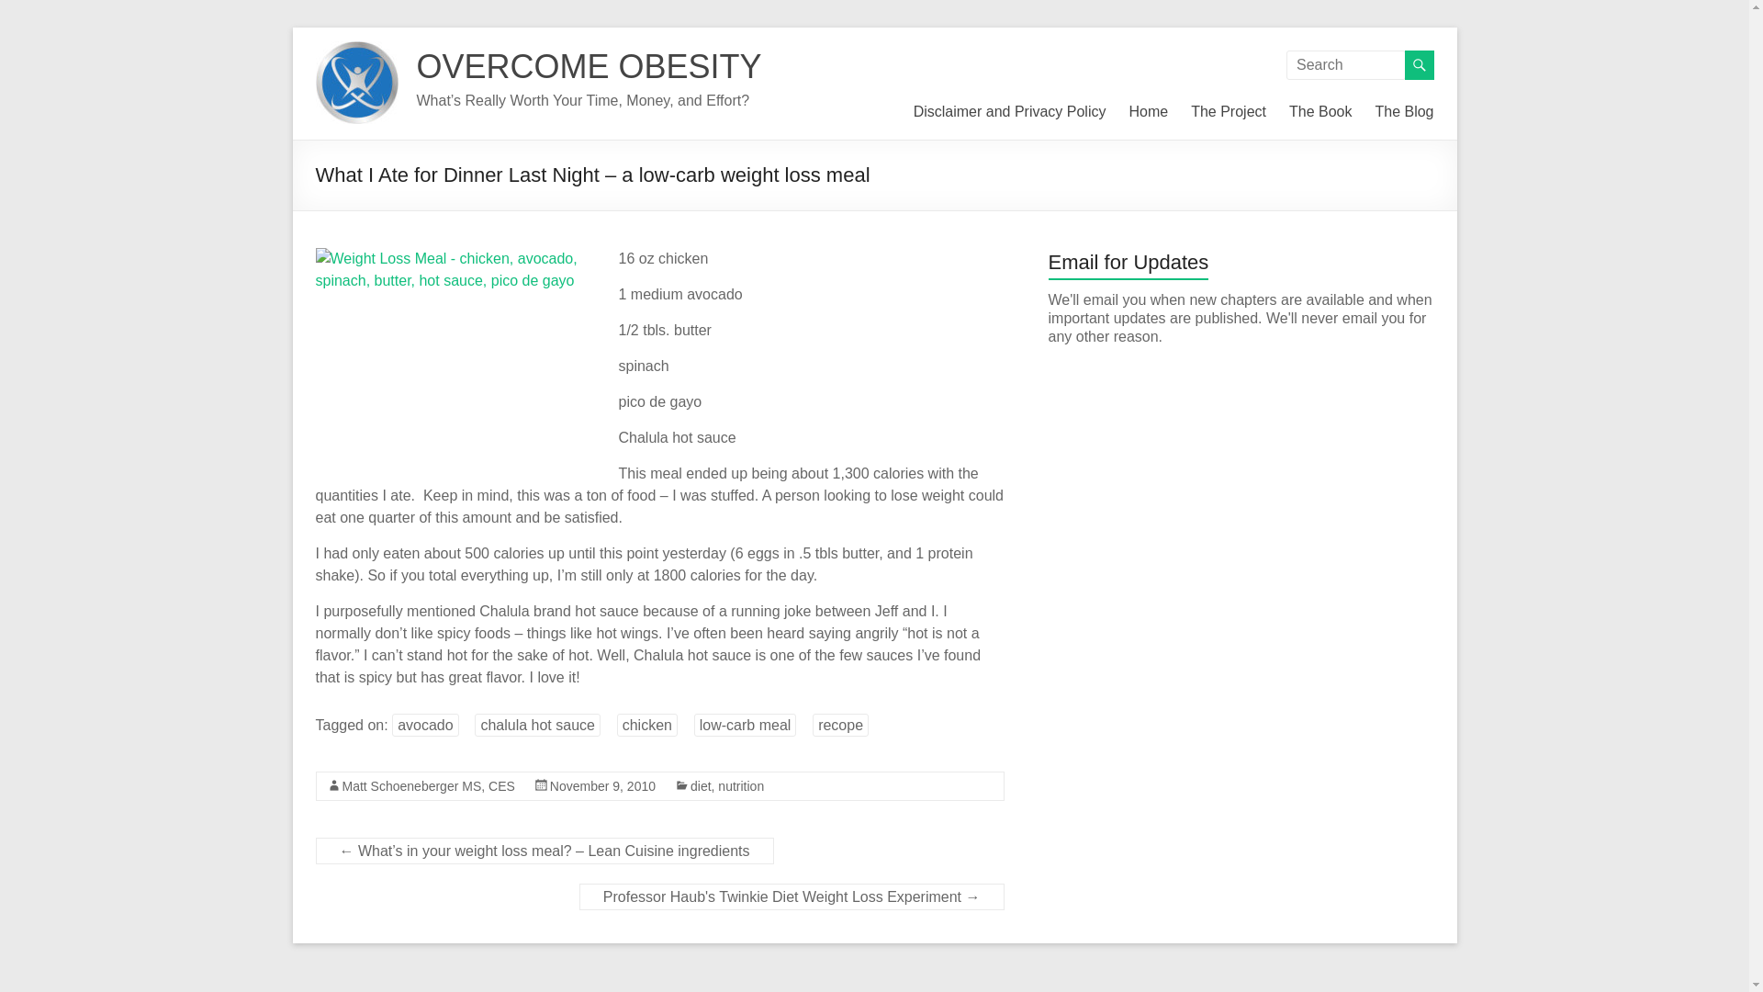 The width and height of the screenshot is (1763, 992). I want to click on Matt Schoeneberger MS, CES, so click(428, 786).